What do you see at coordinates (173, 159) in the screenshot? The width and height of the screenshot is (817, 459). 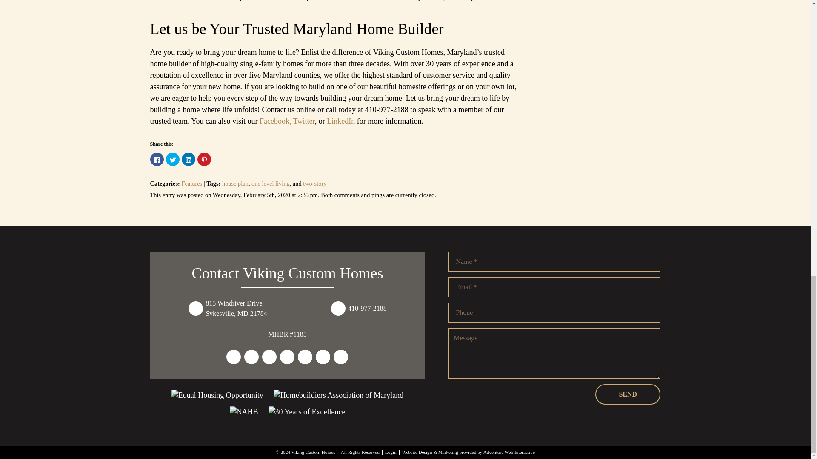 I see `Click to share on Twitter` at bounding box center [173, 159].